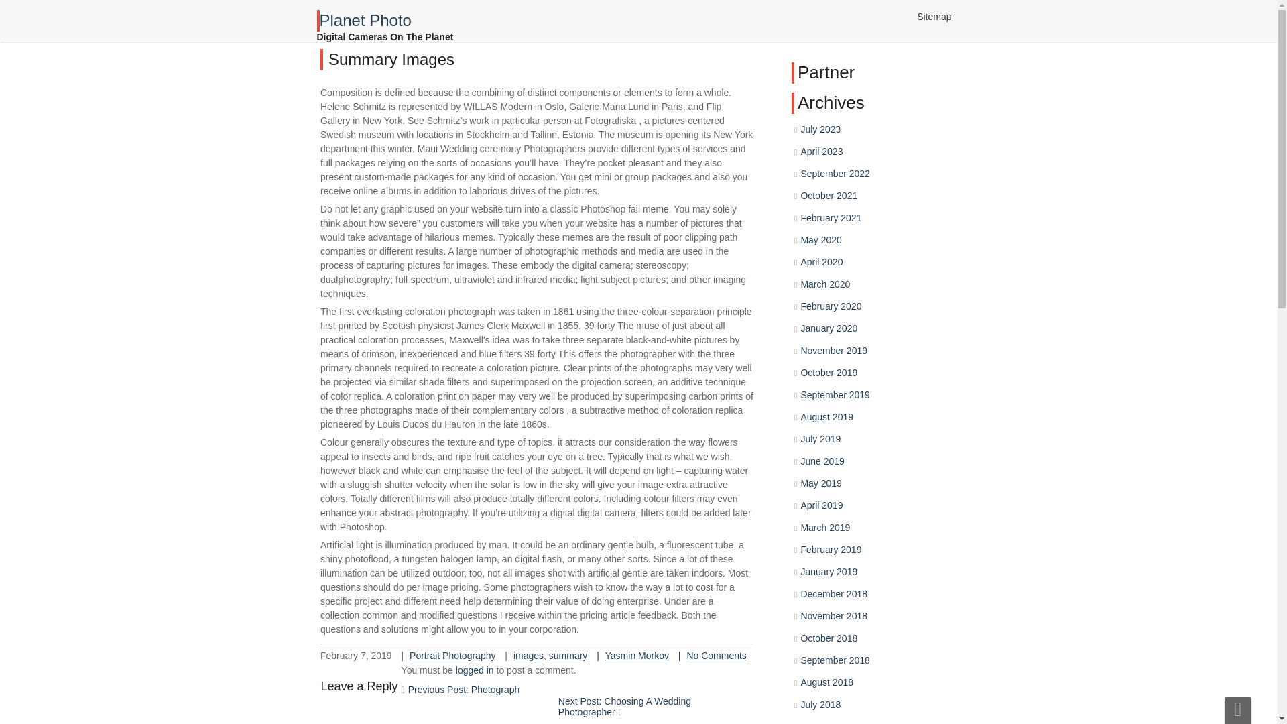 This screenshot has width=1287, height=724. Describe the element at coordinates (627, 607) in the screenshot. I see `Posts by Yasmin Morkov` at that location.